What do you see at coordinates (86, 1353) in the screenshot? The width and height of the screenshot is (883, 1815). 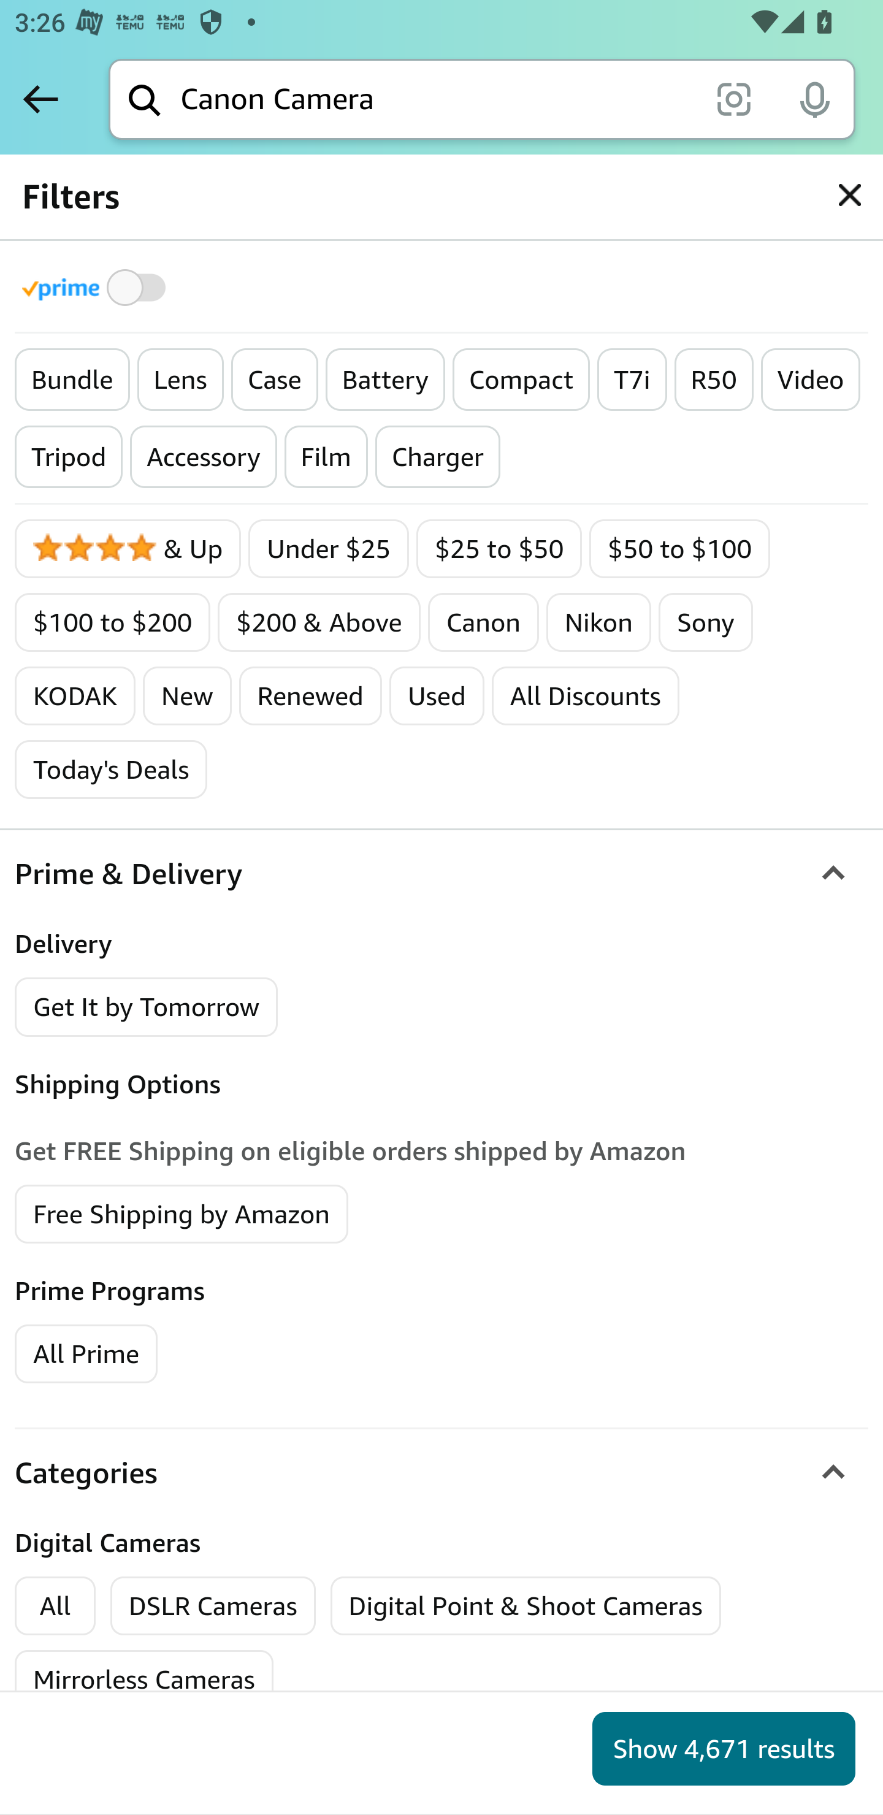 I see `All Prime` at bounding box center [86, 1353].